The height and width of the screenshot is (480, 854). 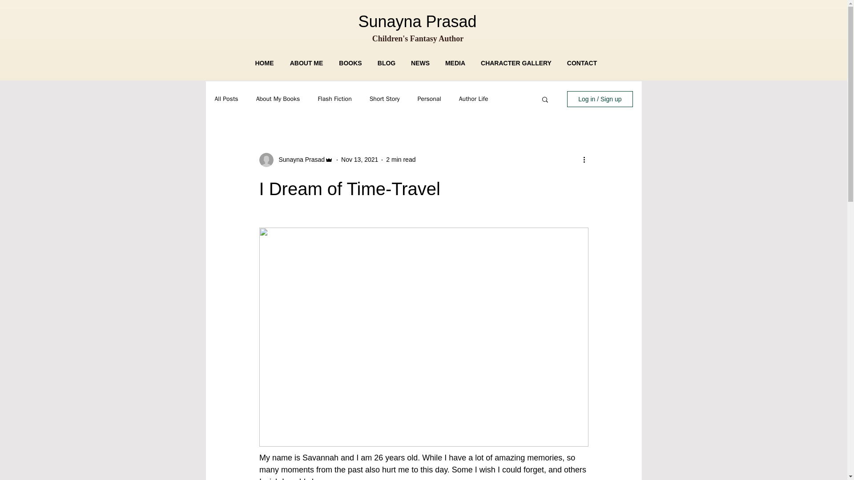 What do you see at coordinates (400, 160) in the screenshot?
I see `2 min read` at bounding box center [400, 160].